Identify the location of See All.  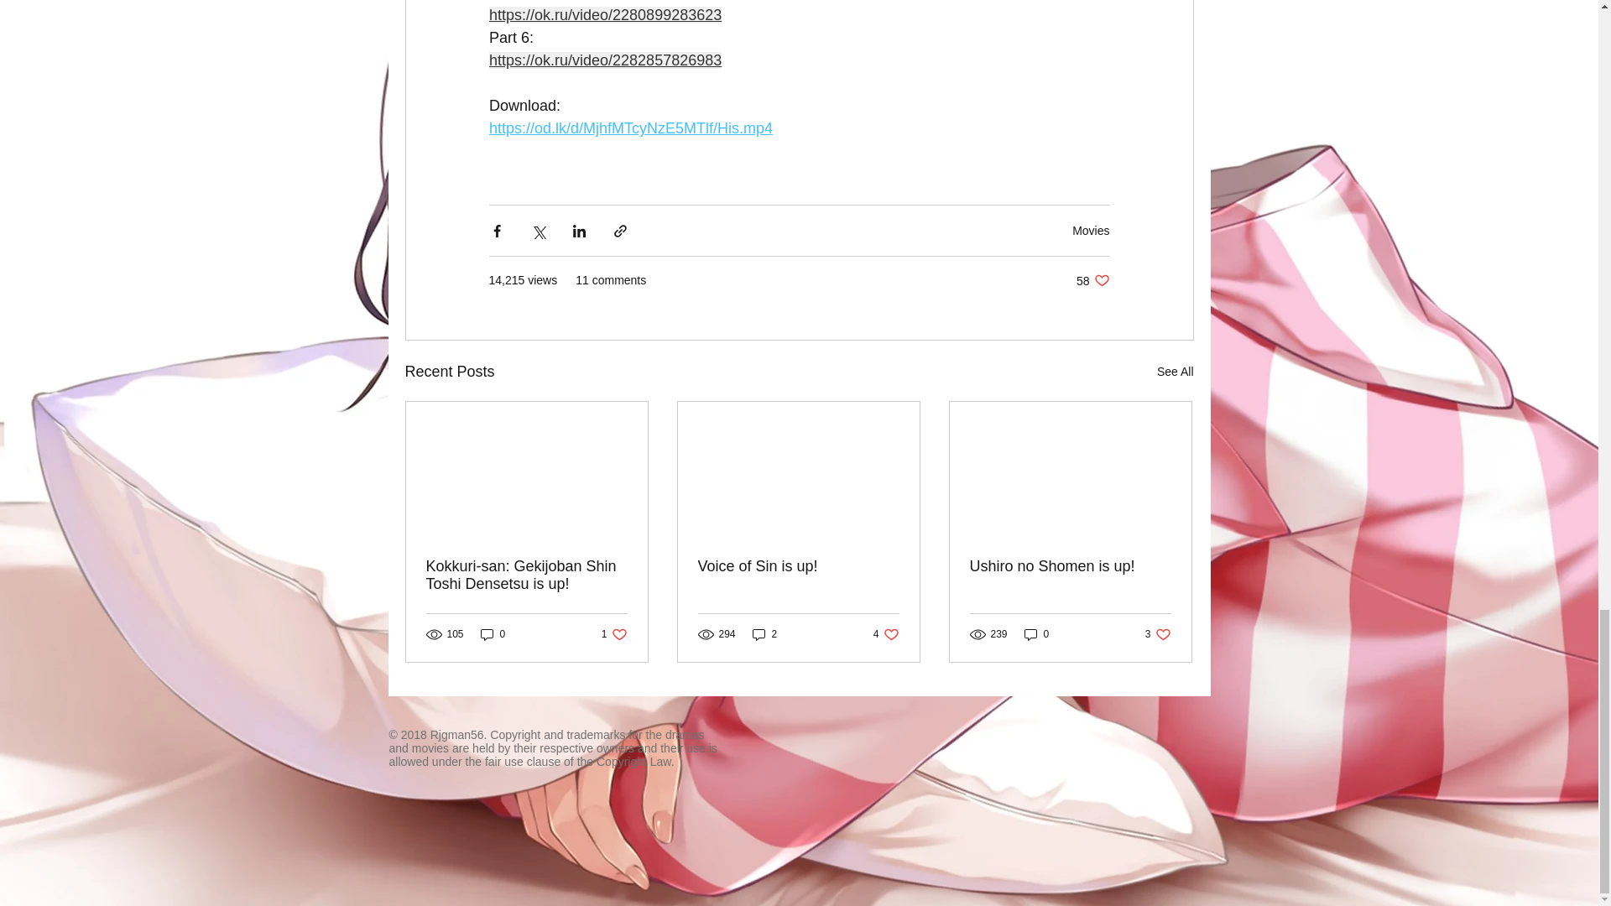
(1175, 371).